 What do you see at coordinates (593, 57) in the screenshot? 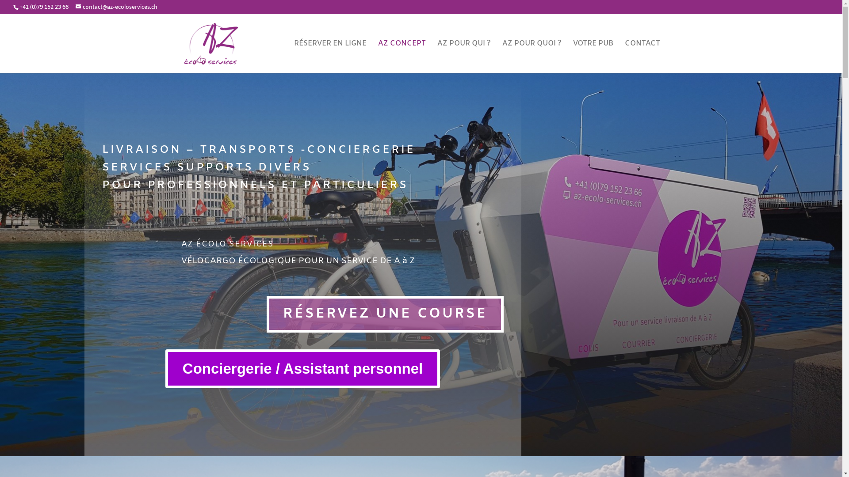
I see `VOTRE PUB` at bounding box center [593, 57].